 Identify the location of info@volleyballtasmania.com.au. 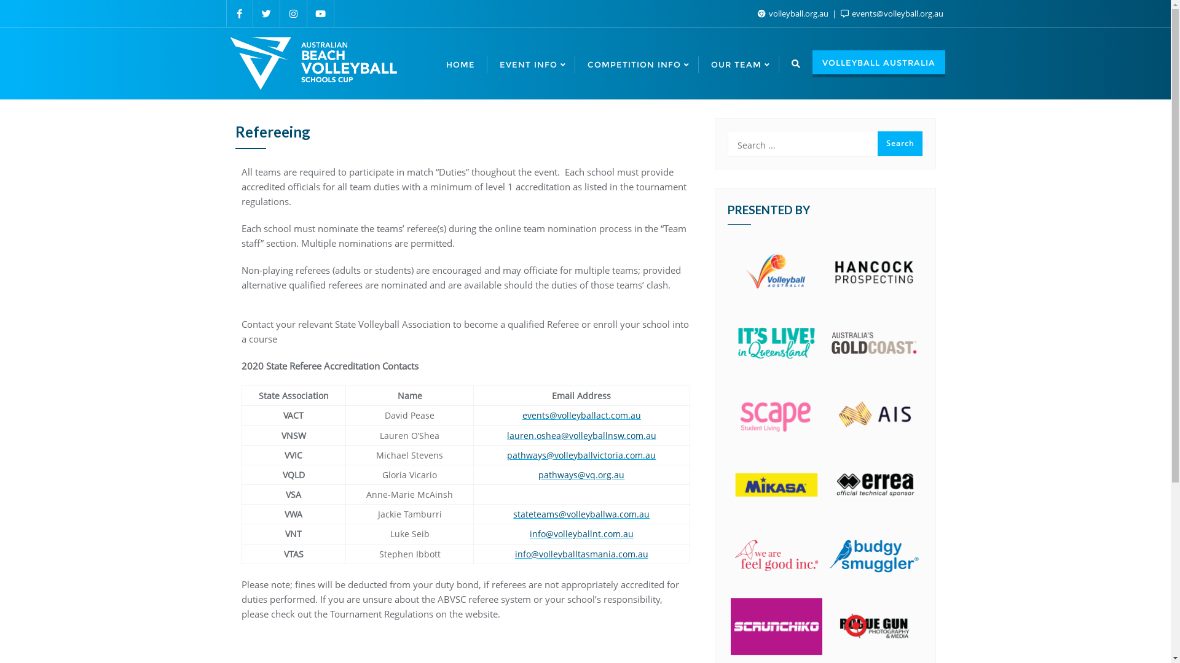
(581, 554).